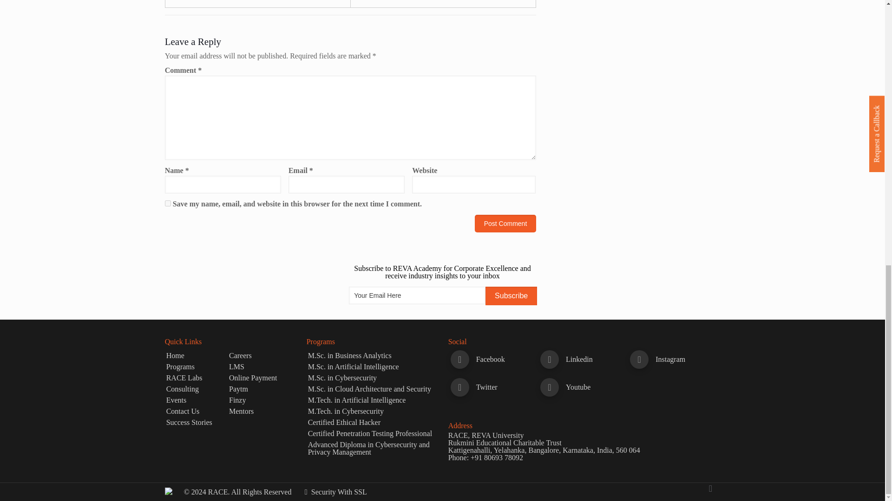 The height and width of the screenshot is (501, 892). Describe the element at coordinates (505, 224) in the screenshot. I see `Post Comment` at that location.